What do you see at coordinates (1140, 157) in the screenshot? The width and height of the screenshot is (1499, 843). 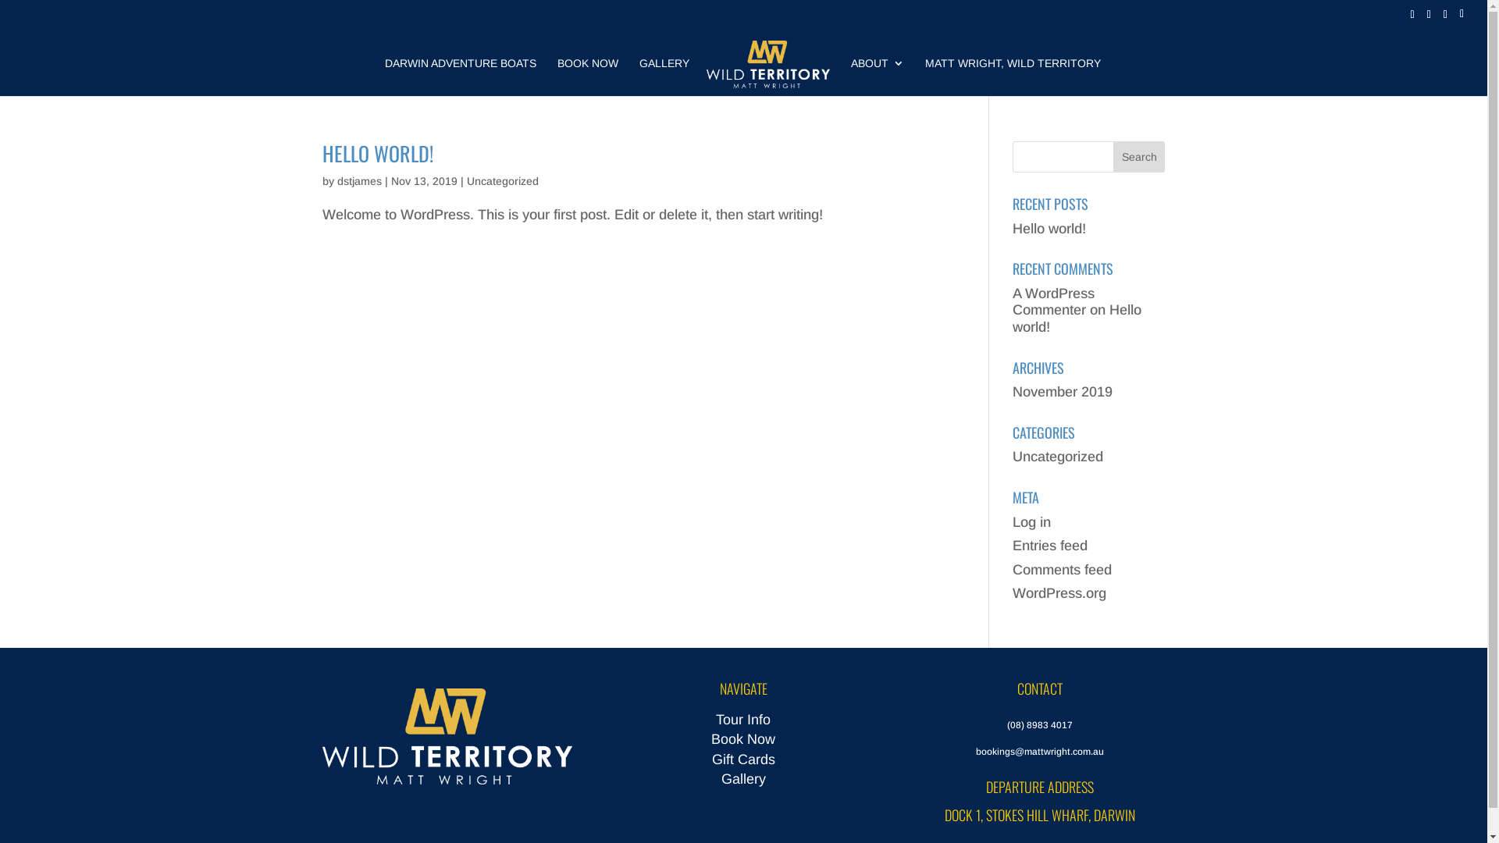 I see `Search` at bounding box center [1140, 157].